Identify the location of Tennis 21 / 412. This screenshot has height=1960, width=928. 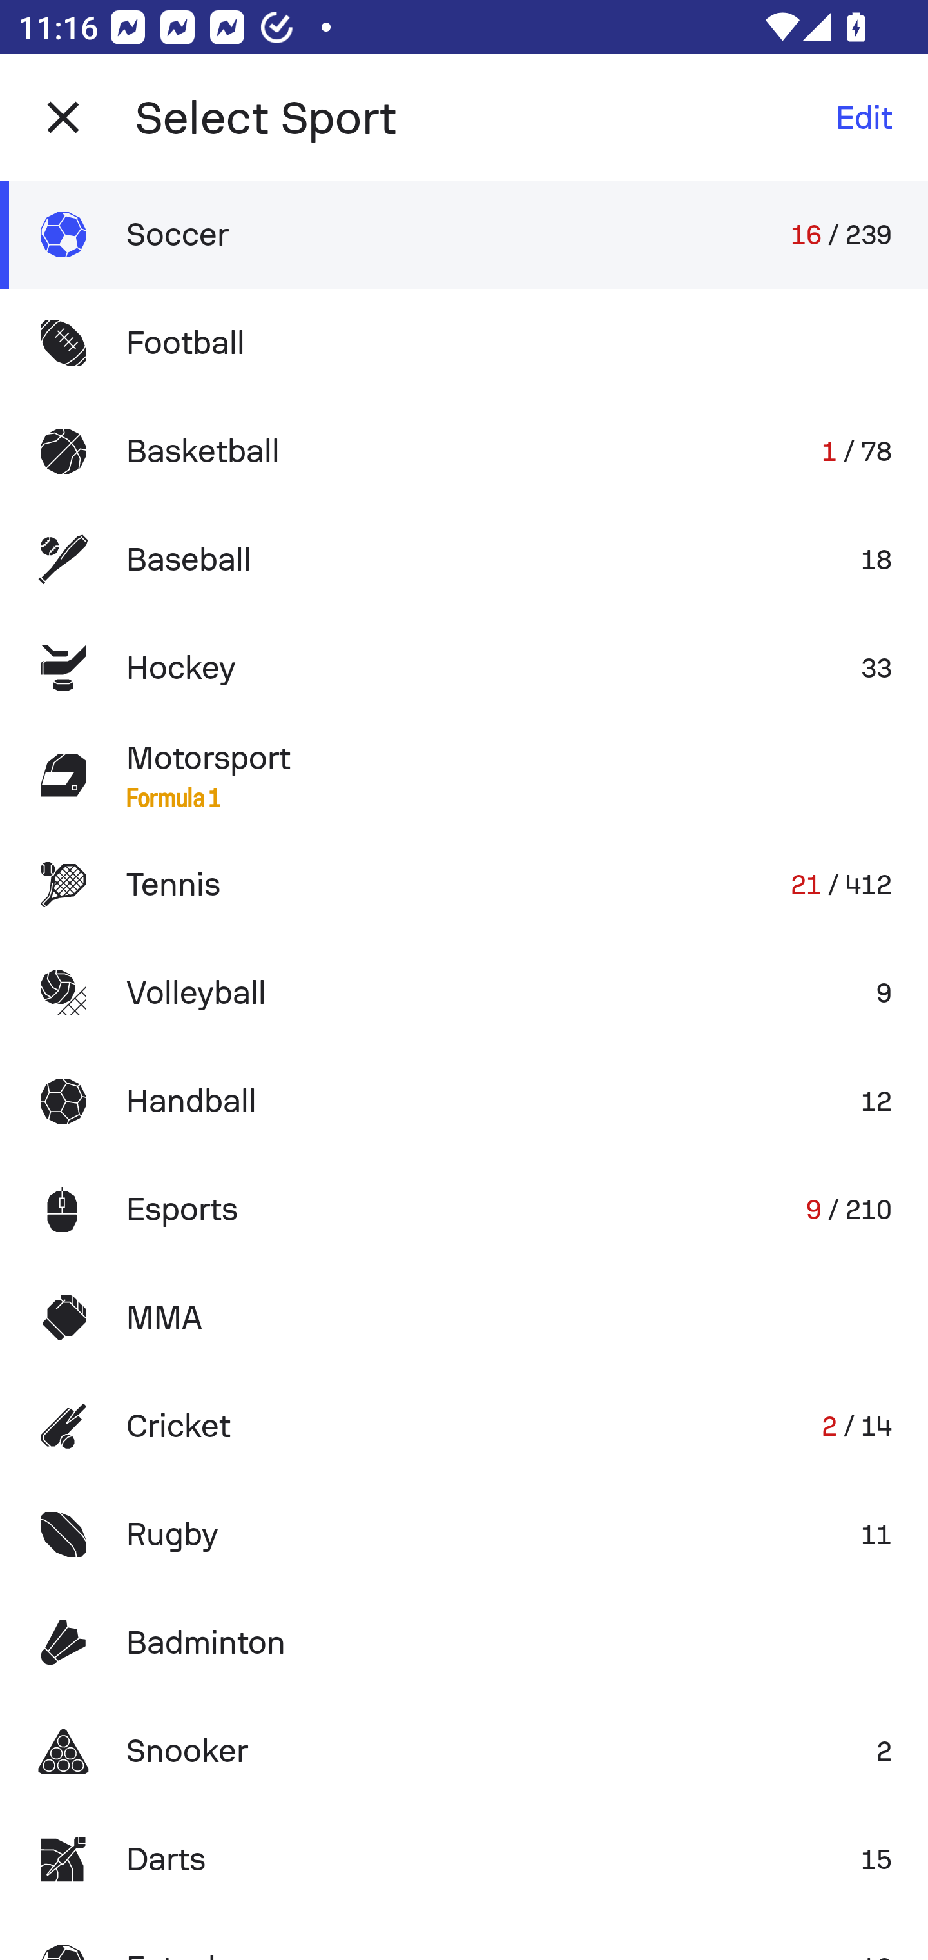
(464, 885).